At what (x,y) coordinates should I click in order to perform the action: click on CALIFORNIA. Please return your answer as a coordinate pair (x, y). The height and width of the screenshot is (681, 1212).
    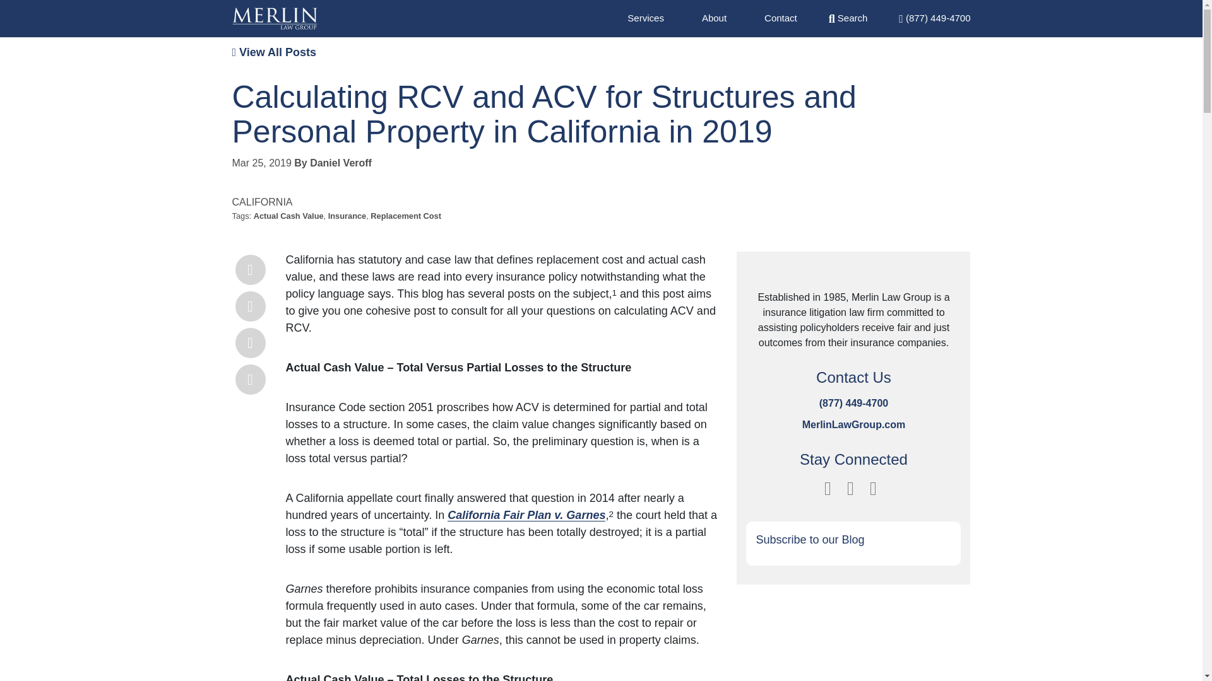
    Looking at the image, I should click on (263, 202).